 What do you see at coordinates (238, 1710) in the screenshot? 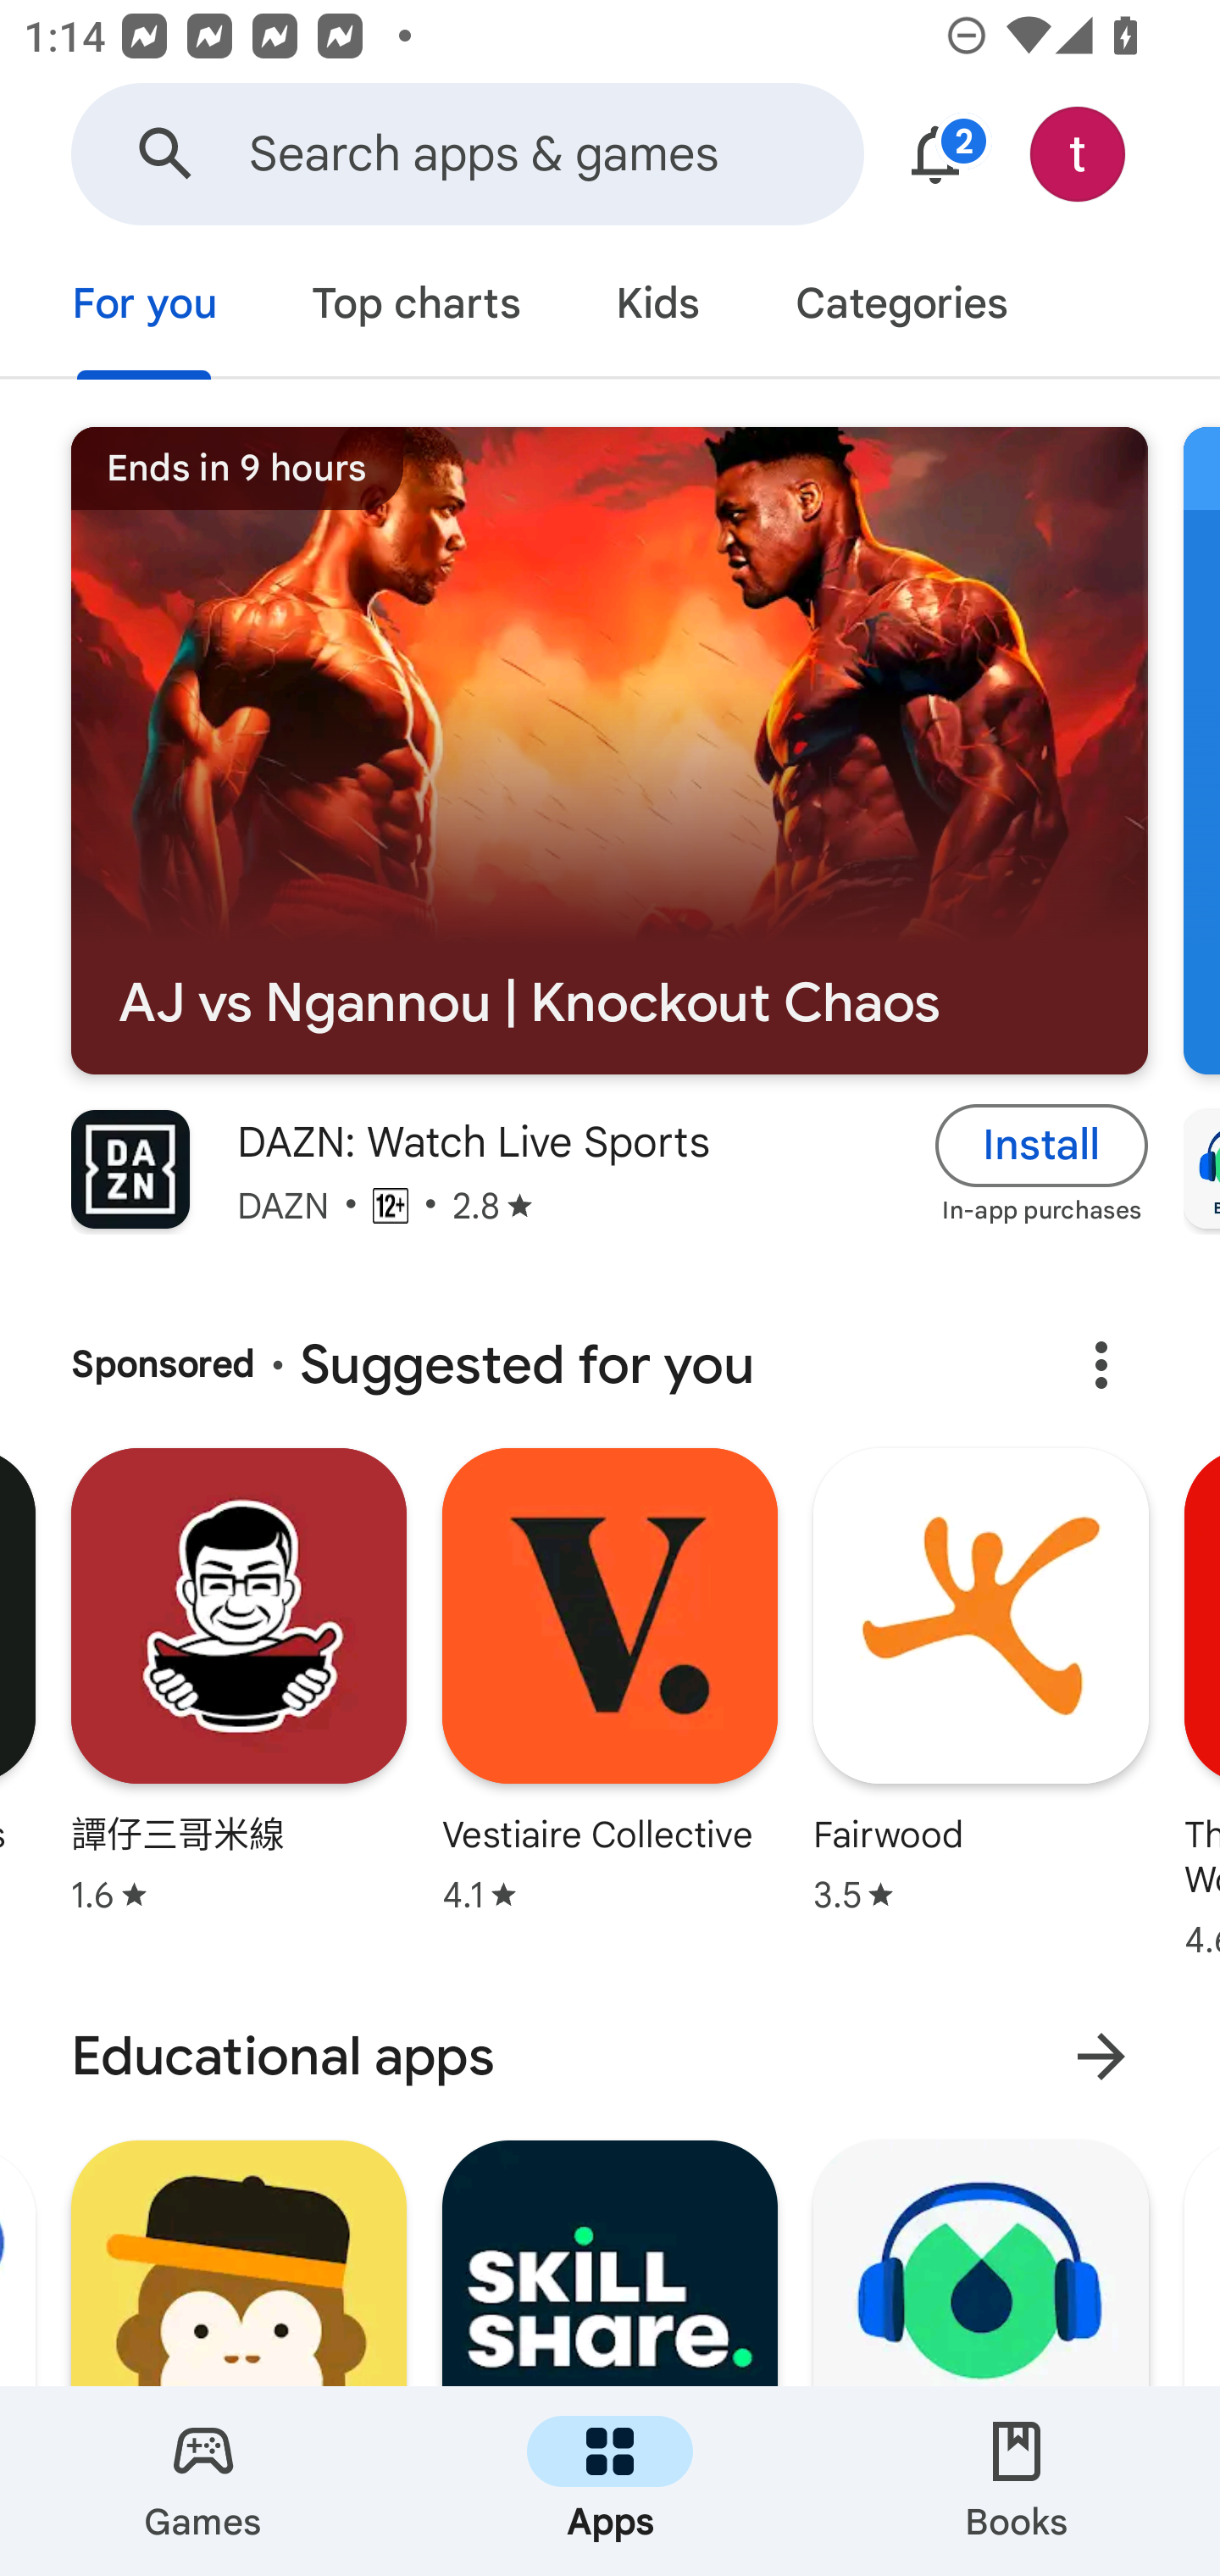
I see `譚仔三哥米線
Star rating: 1.6
` at bounding box center [238, 1710].